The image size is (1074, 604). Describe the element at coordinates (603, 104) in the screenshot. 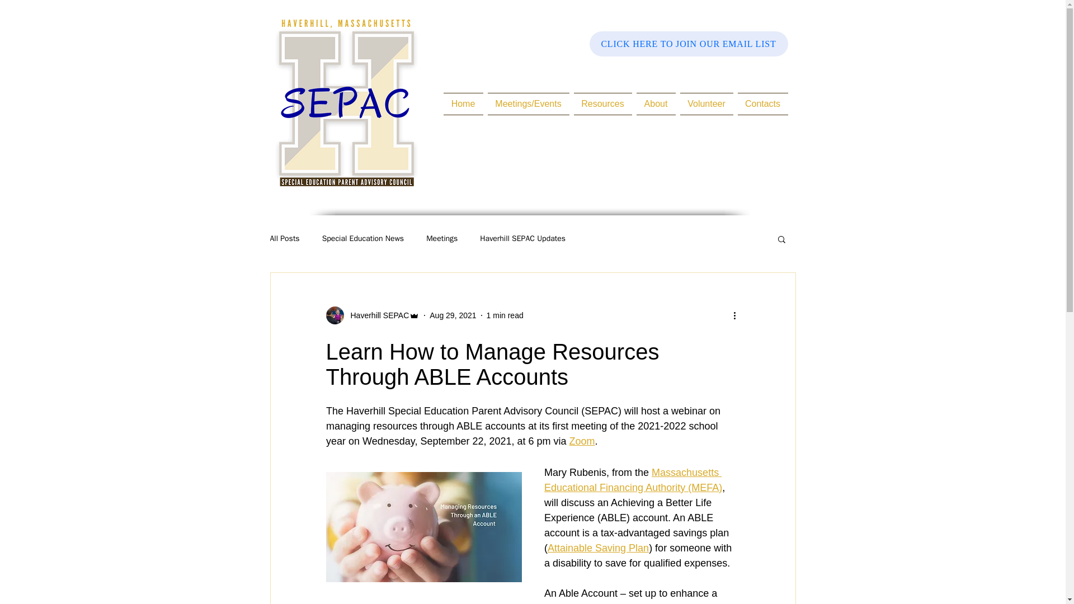

I see `Resources` at that location.